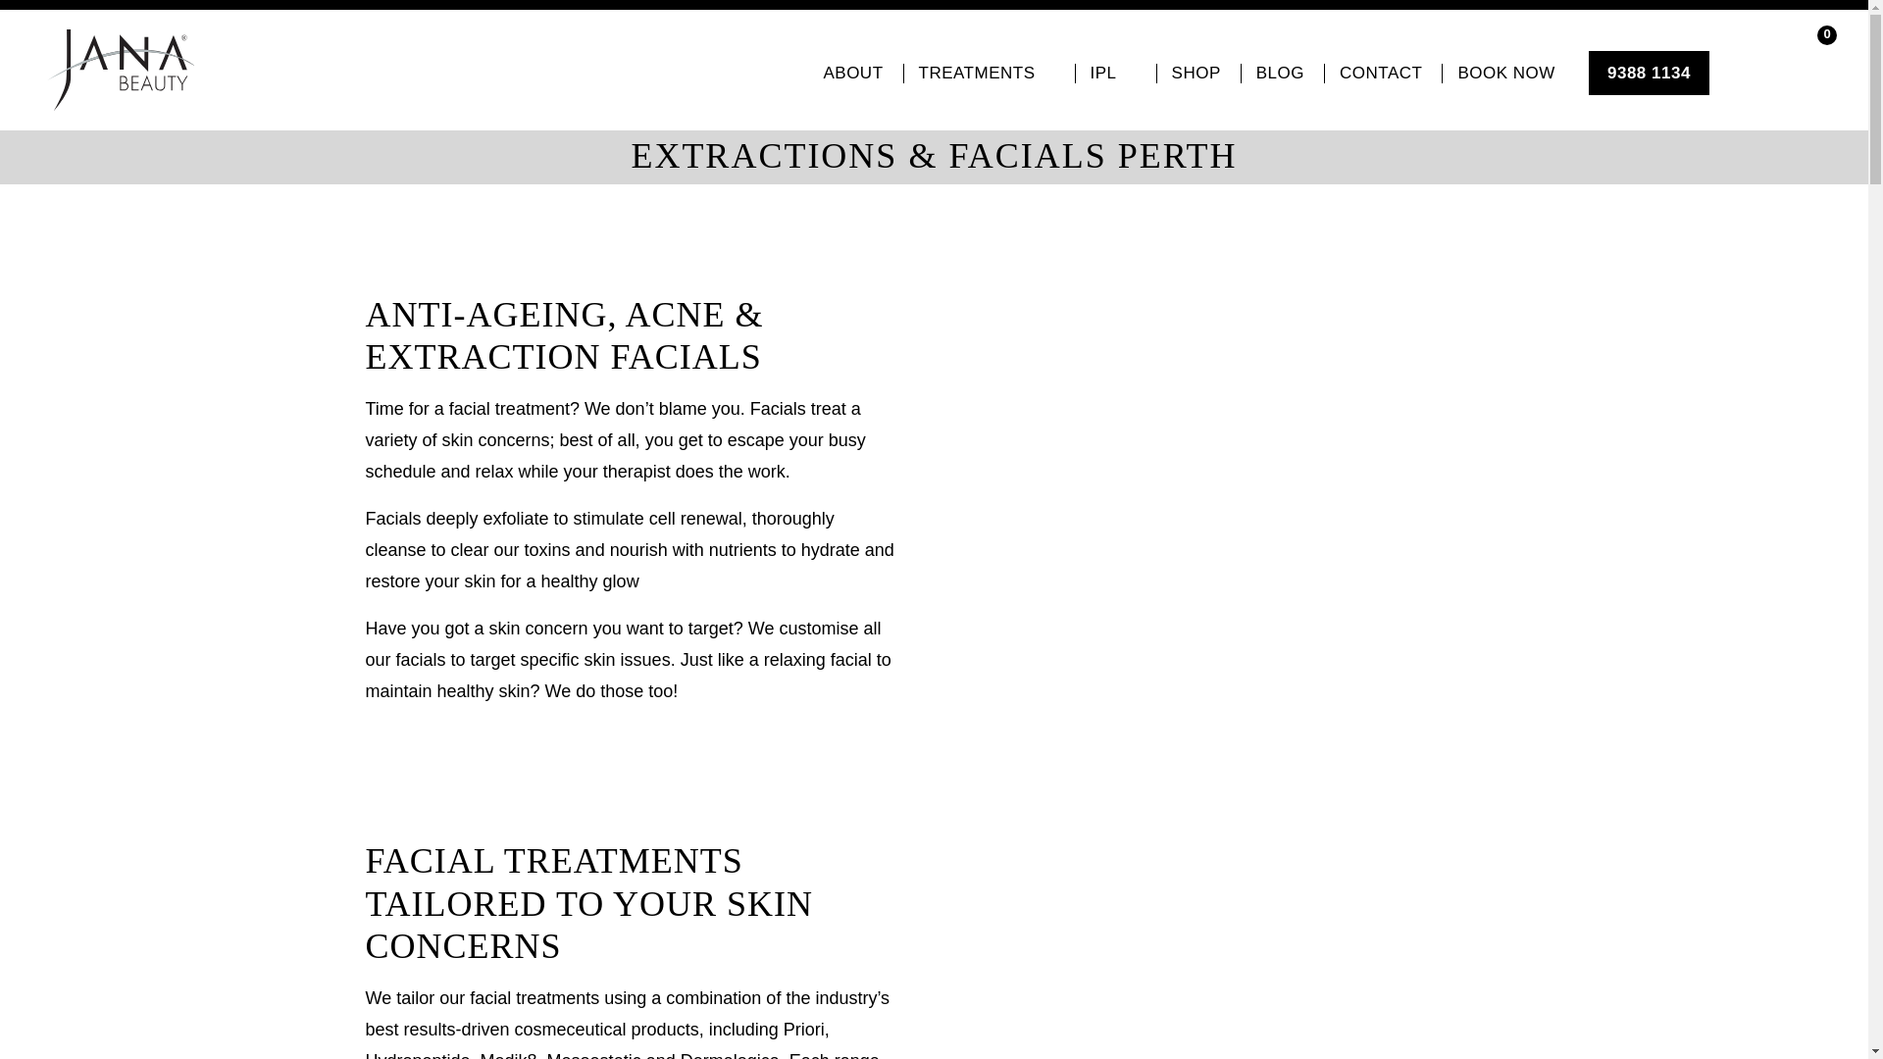  Describe the element at coordinates (120, 71) in the screenshot. I see `Jana Beauty` at that location.